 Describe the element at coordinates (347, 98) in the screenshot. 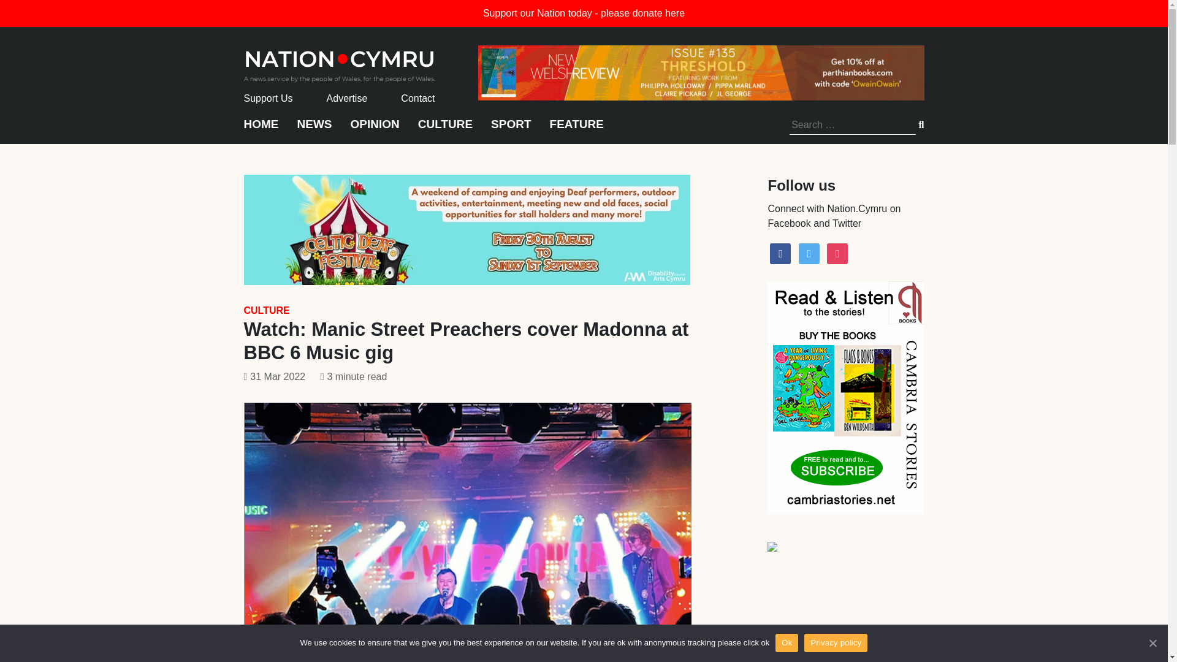

I see `Advertise` at that location.